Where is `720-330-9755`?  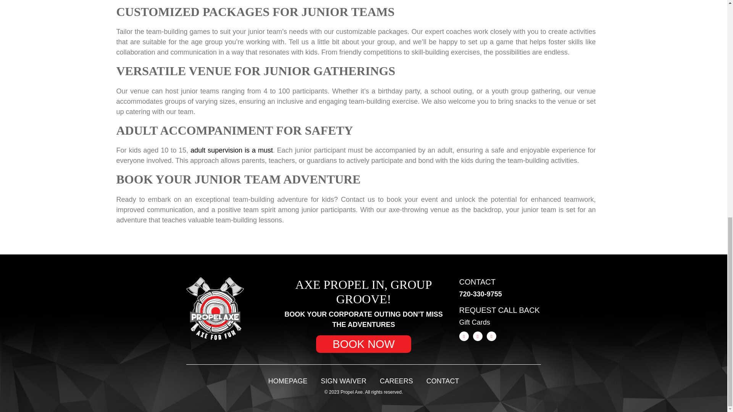
720-330-9755 is located at coordinates (481, 294).